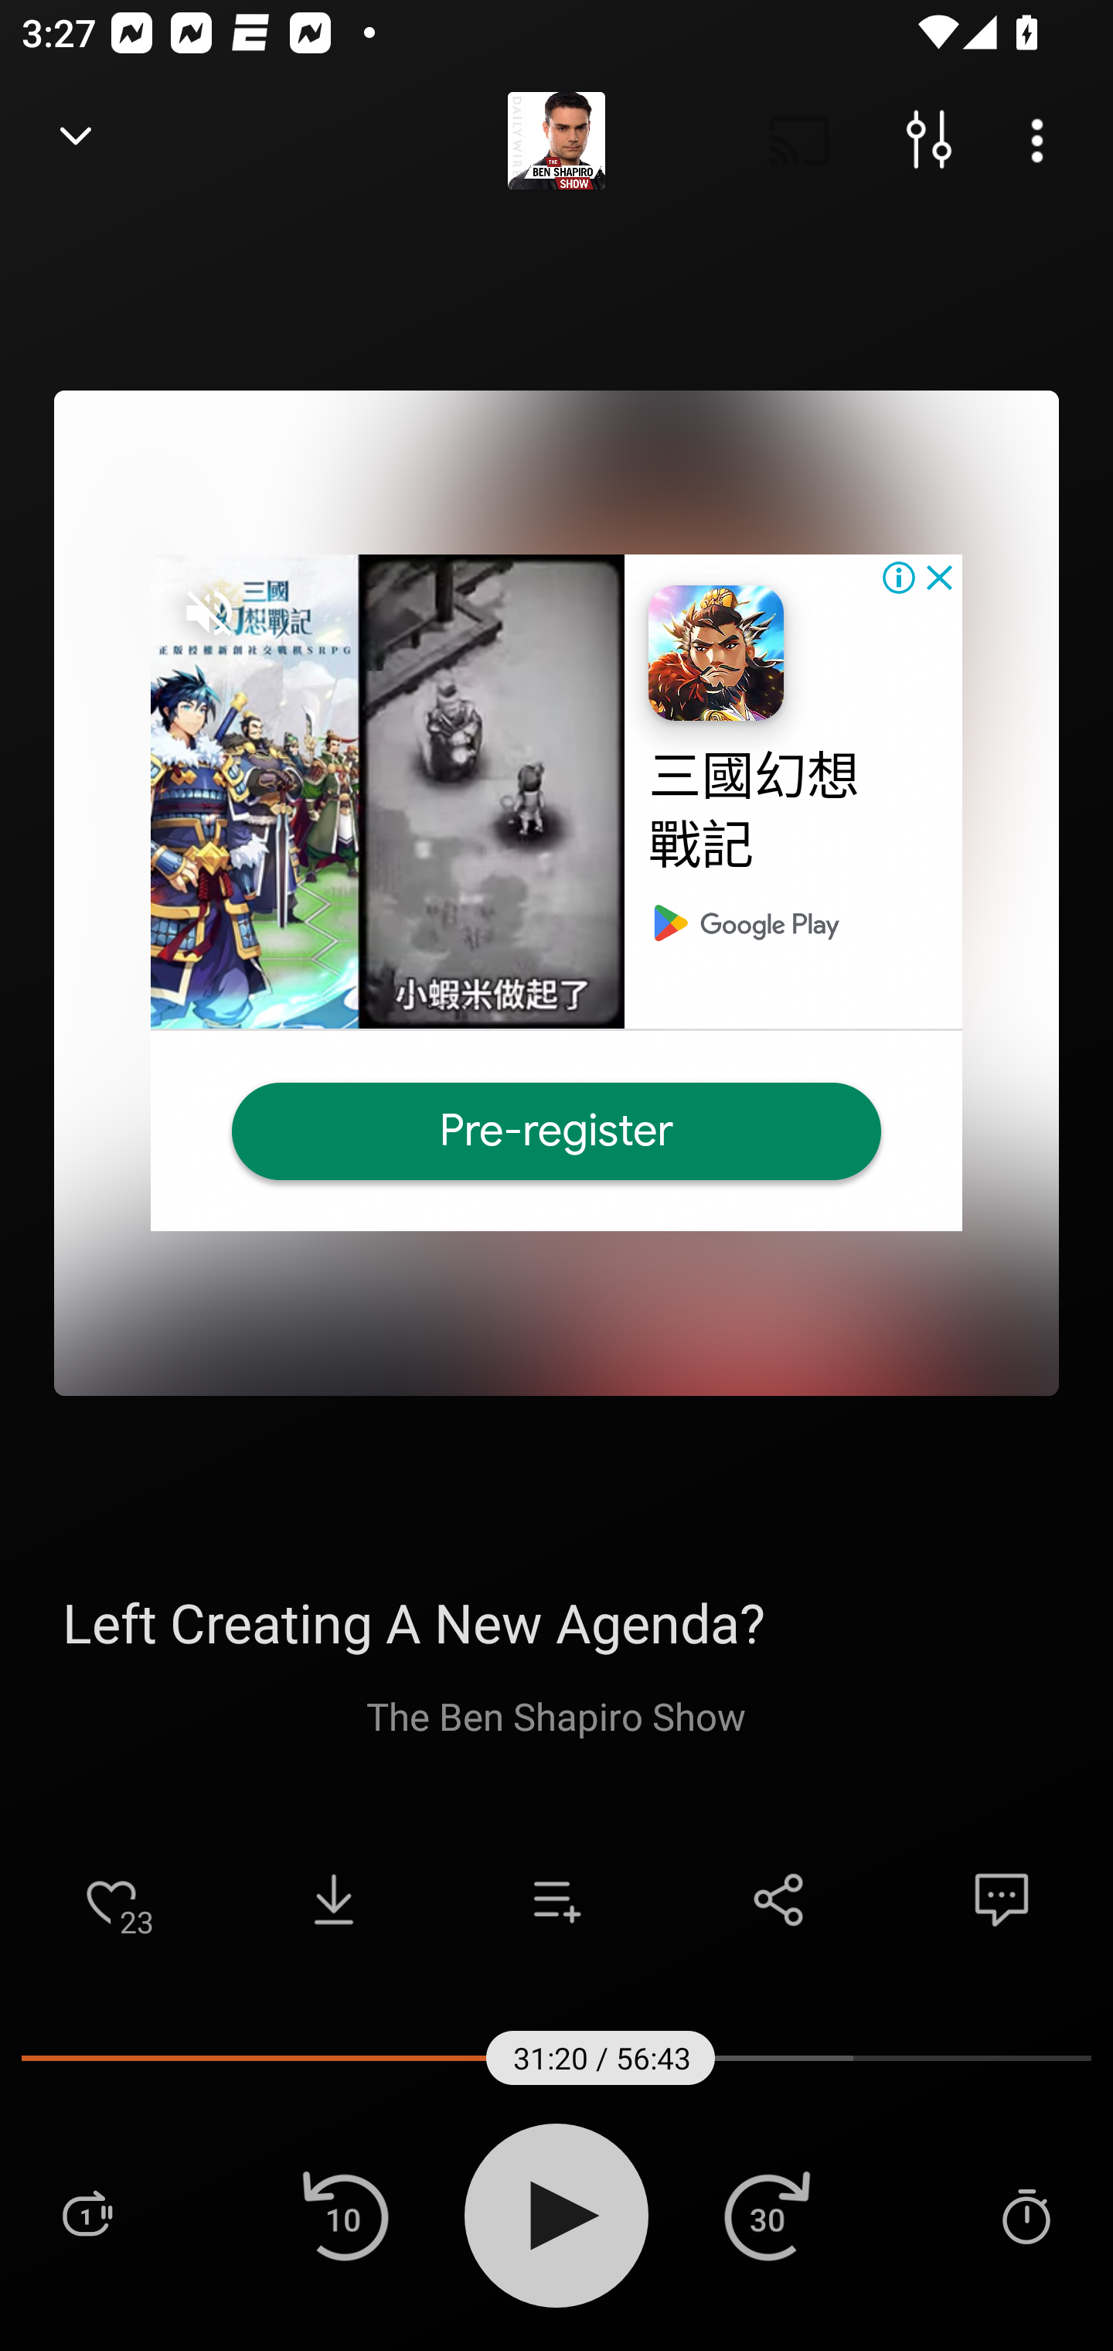 The width and height of the screenshot is (1113, 2351). What do you see at coordinates (779, 1899) in the screenshot?
I see `Share` at bounding box center [779, 1899].